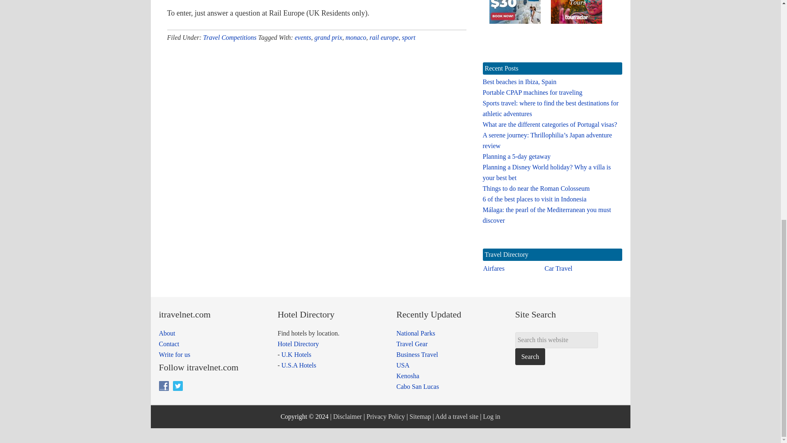  I want to click on Follow Us on Facebook, so click(164, 386).